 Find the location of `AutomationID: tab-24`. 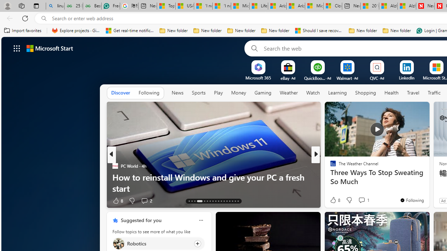

AutomationID: tab-24 is located at coordinates (224, 201).